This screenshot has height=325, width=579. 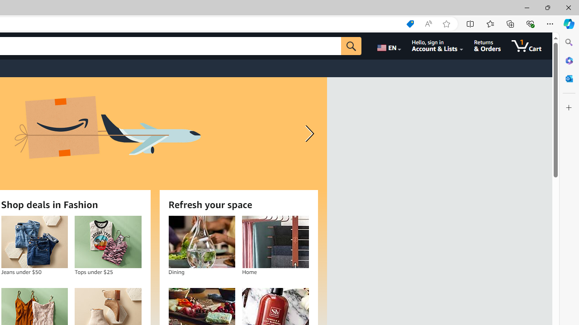 I want to click on Hello, sign in Account & Lists, so click(x=438, y=46).